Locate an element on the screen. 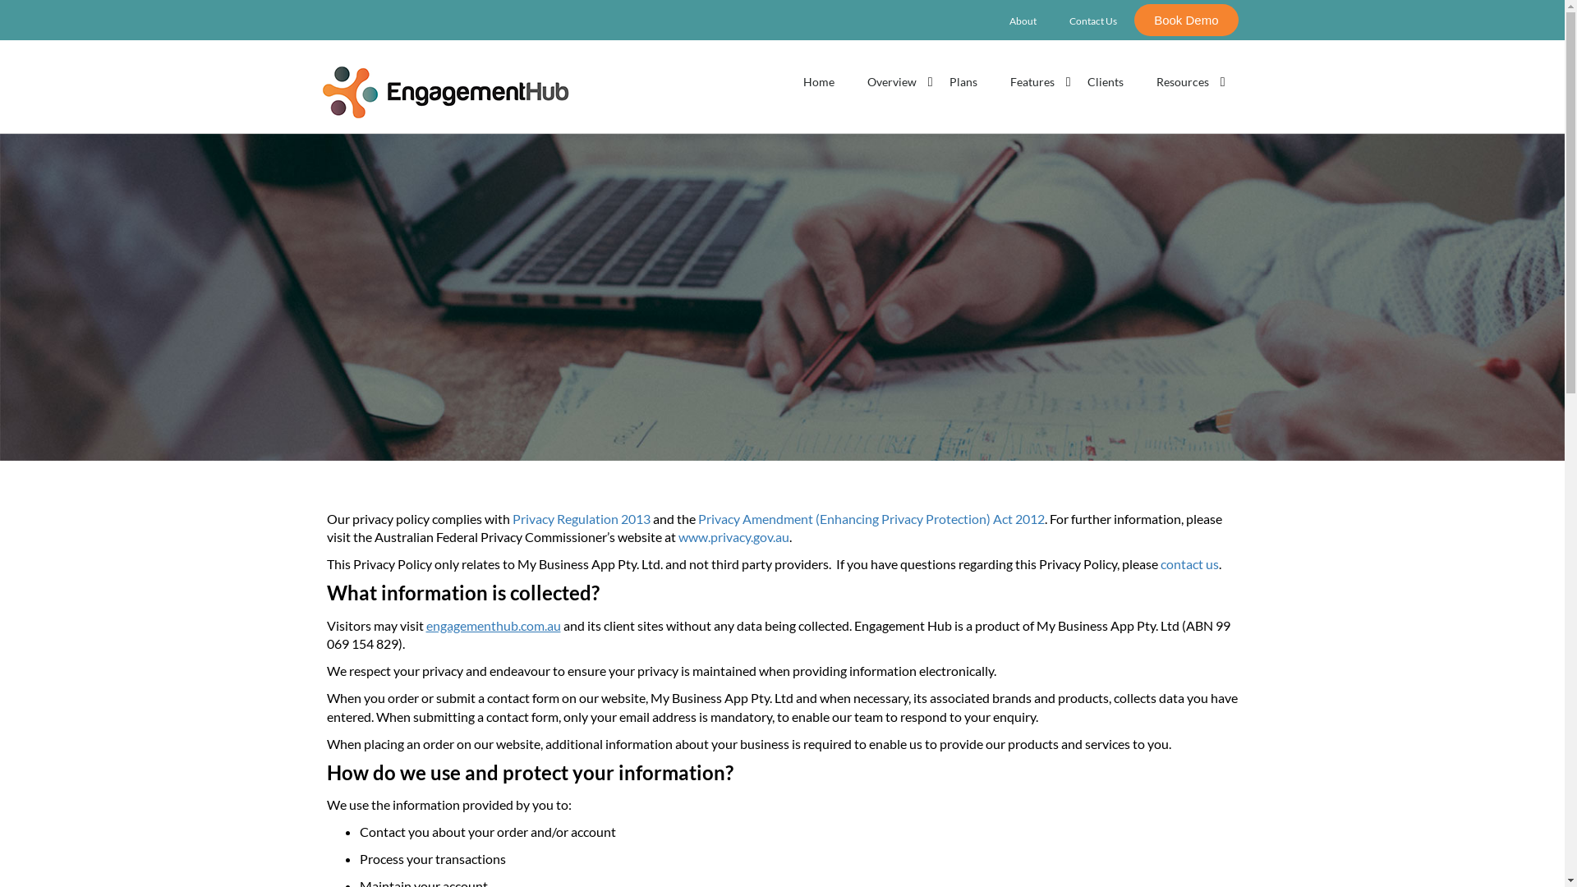 The width and height of the screenshot is (1577, 887). Clients is located at coordinates (1106, 82).